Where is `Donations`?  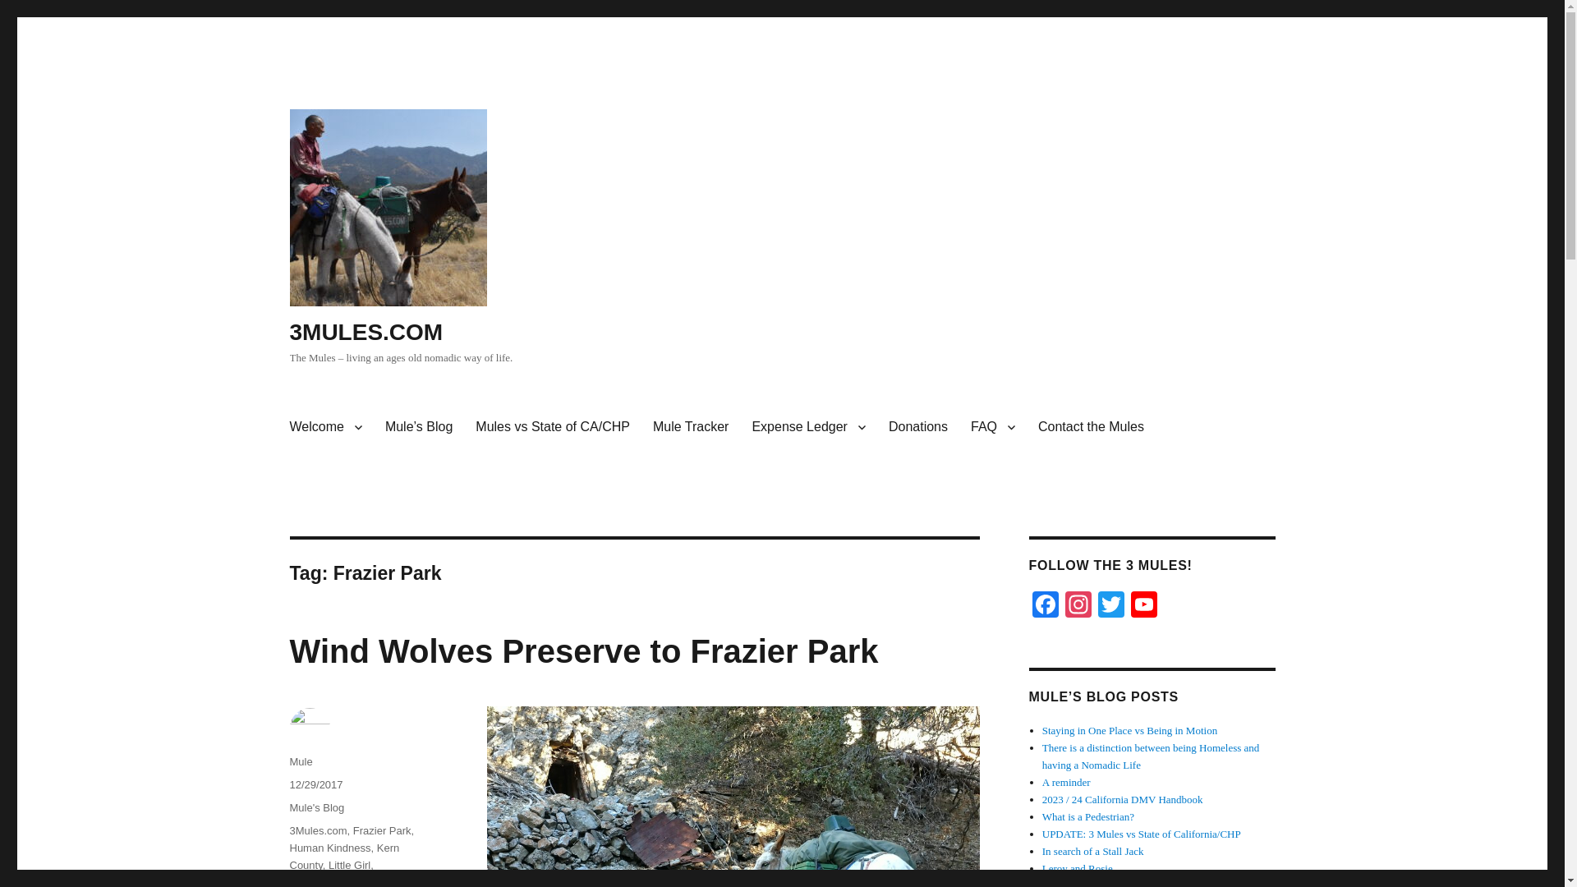 Donations is located at coordinates (917, 427).